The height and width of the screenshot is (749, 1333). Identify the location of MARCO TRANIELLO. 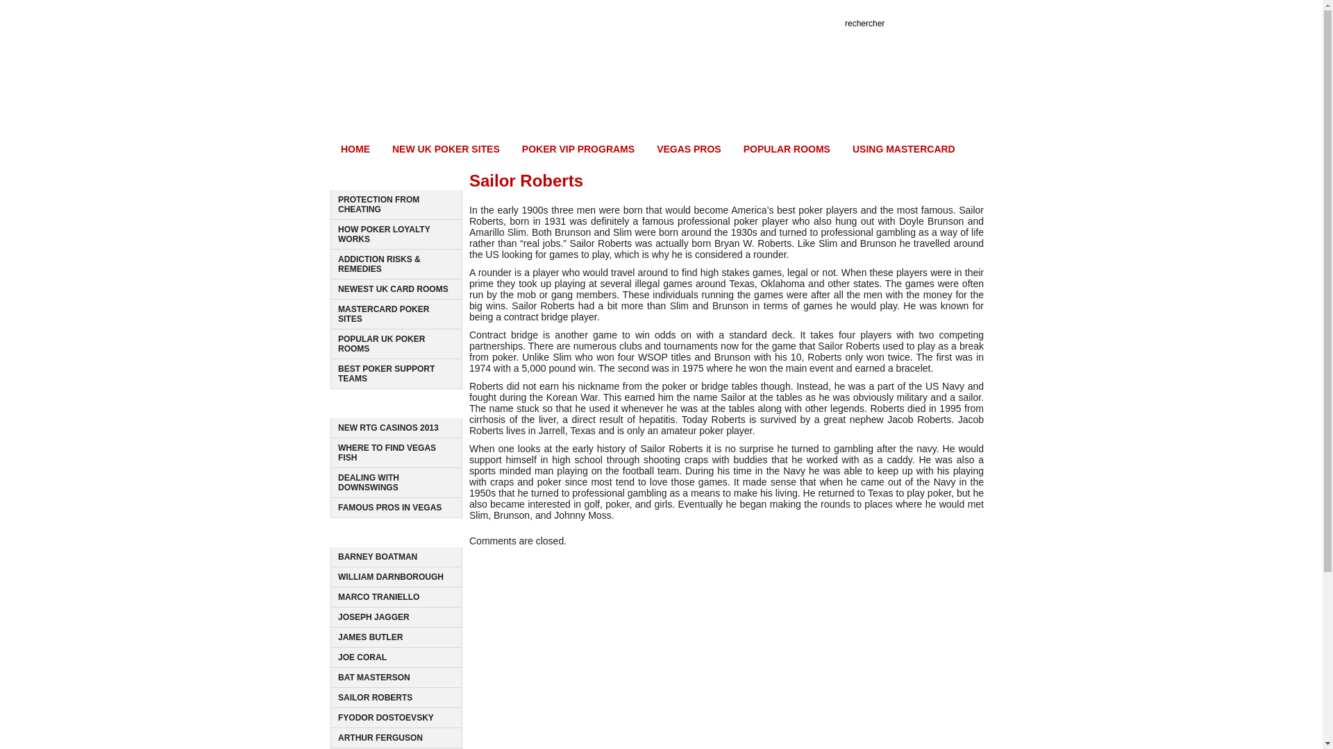
(405, 535).